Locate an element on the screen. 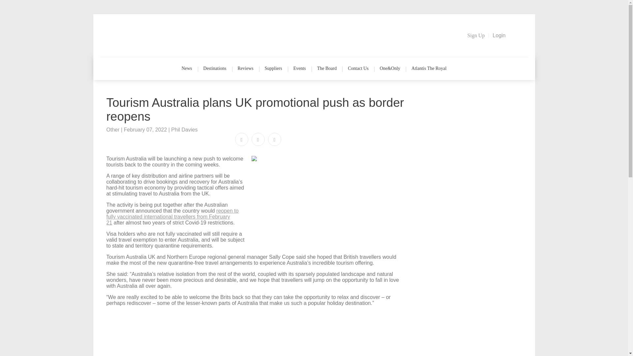 Image resolution: width=633 pixels, height=356 pixels. Reviews is located at coordinates (245, 69).